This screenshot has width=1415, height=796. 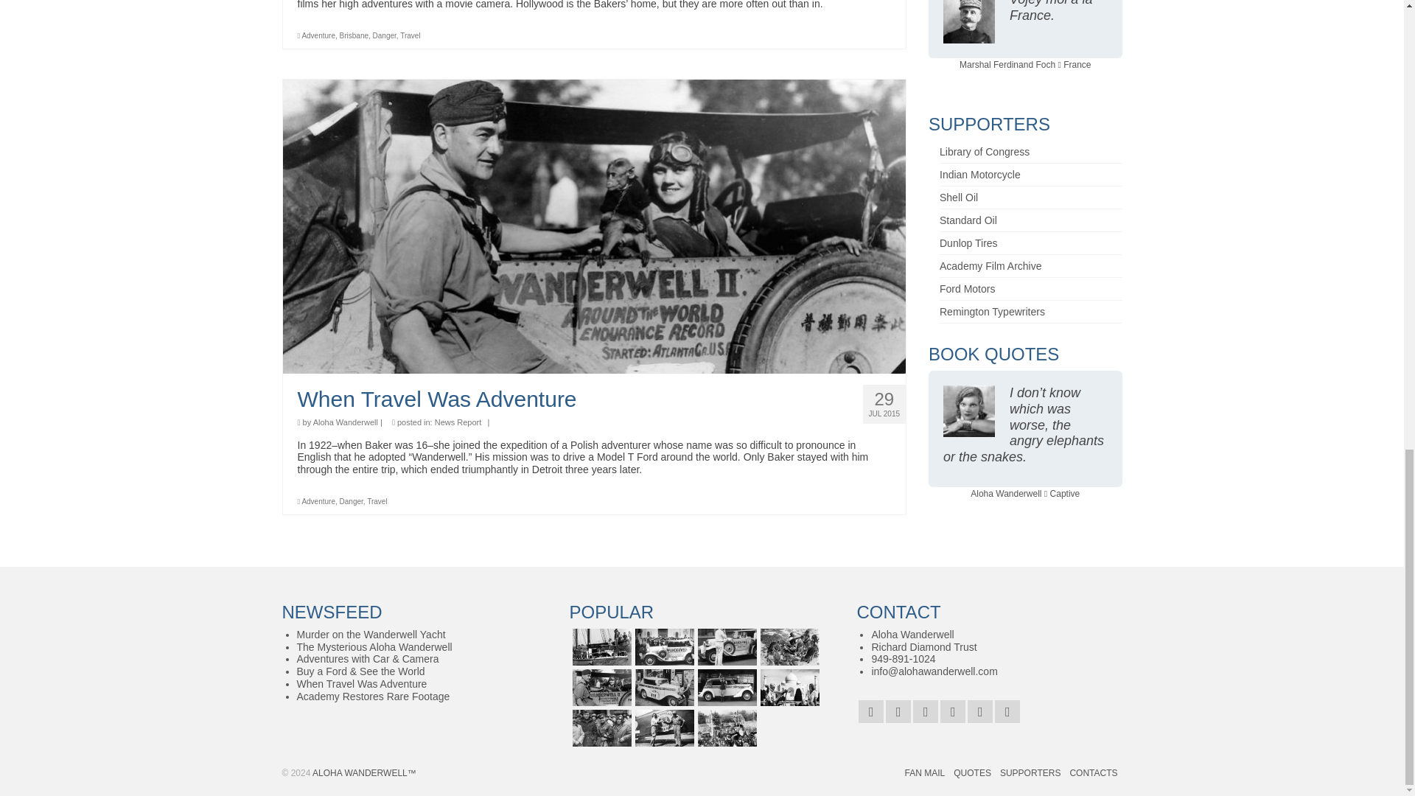 I want to click on Adventure, so click(x=318, y=35).